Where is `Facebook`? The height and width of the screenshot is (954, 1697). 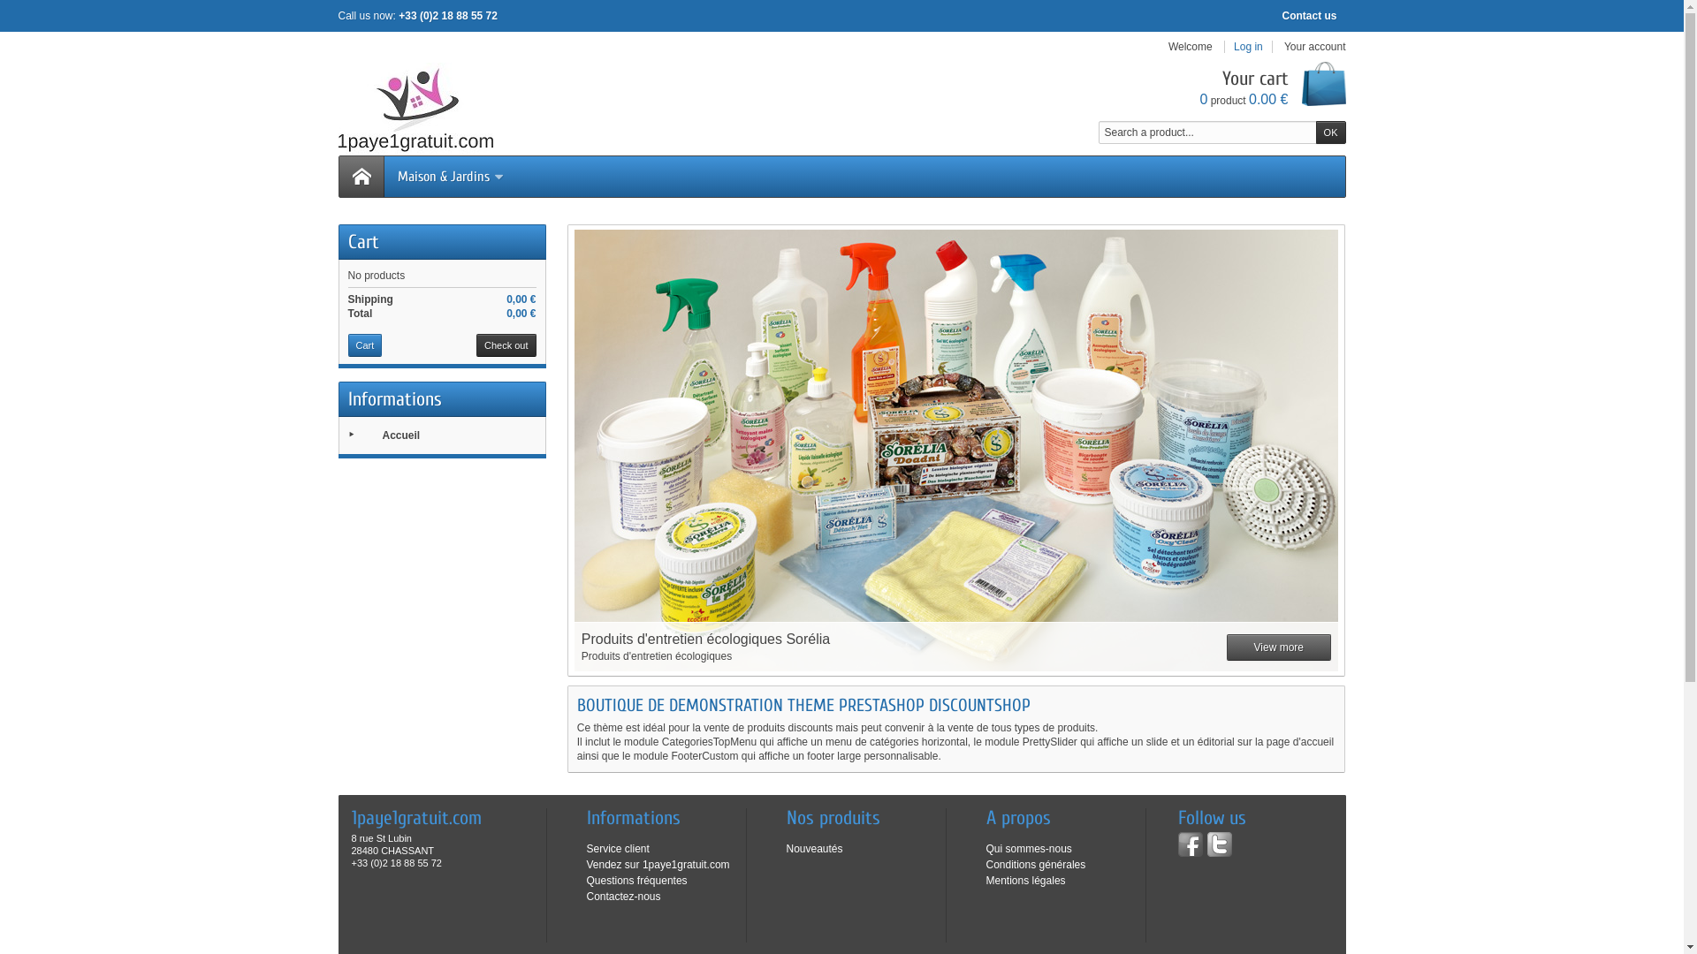 Facebook is located at coordinates (1190, 844).